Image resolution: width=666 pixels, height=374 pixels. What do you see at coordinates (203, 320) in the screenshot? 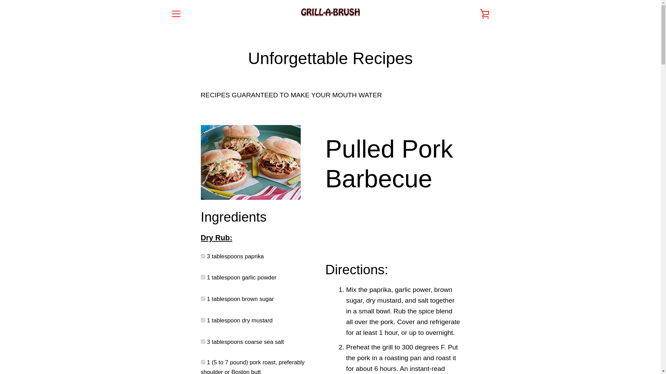
I see `1 tablespoon dry mustard` at bounding box center [203, 320].